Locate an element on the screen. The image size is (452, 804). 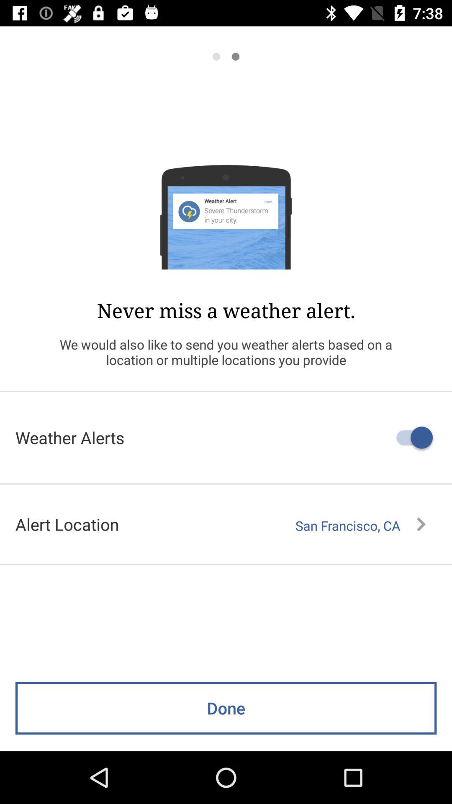
open the done icon is located at coordinates (226, 708).